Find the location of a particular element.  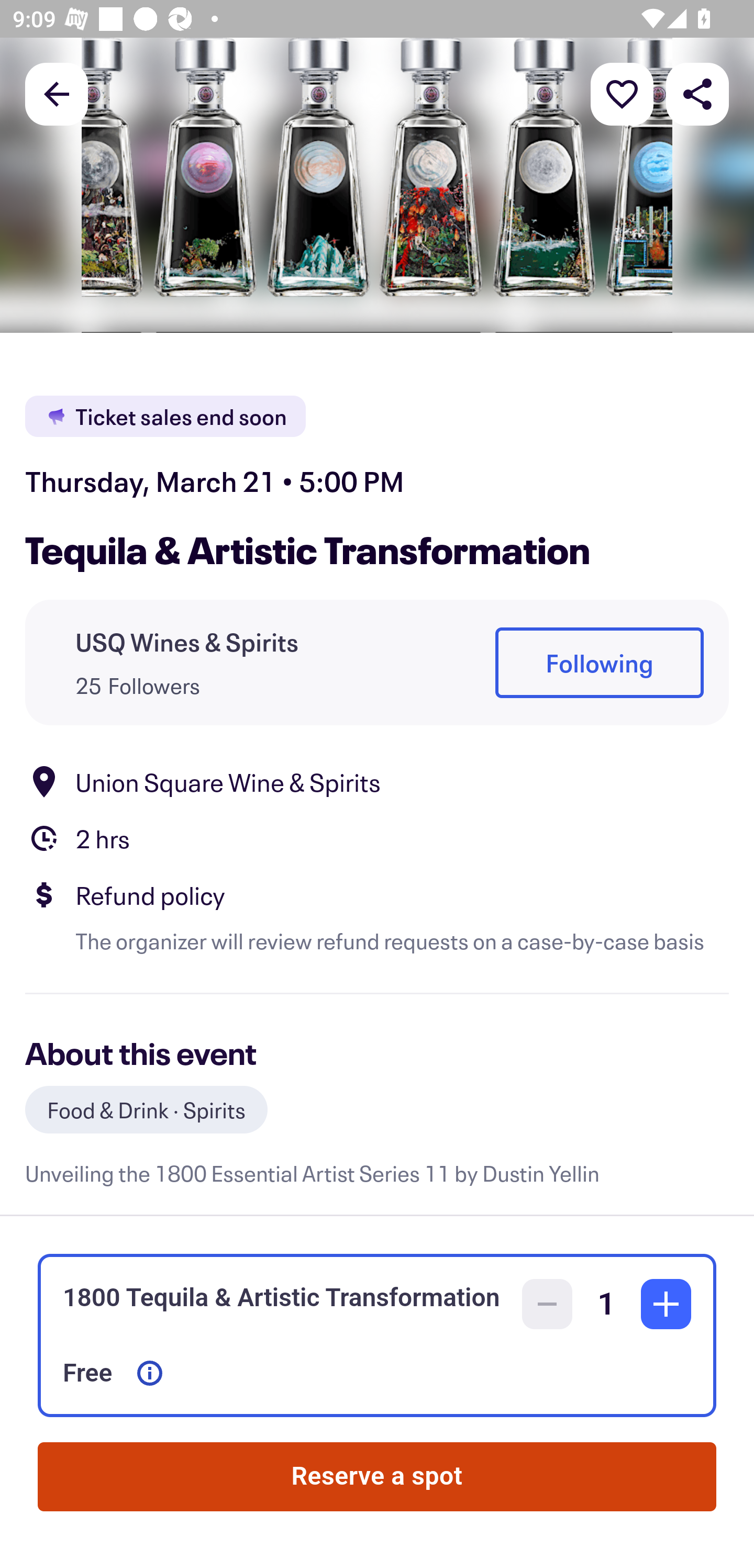

More is located at coordinates (622, 93).